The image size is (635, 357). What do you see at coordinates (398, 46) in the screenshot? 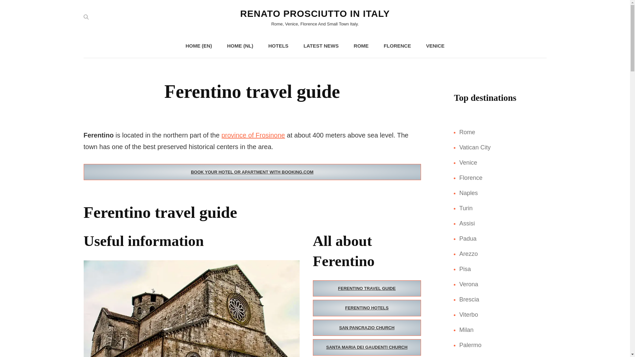
I see `FLORENCE` at bounding box center [398, 46].